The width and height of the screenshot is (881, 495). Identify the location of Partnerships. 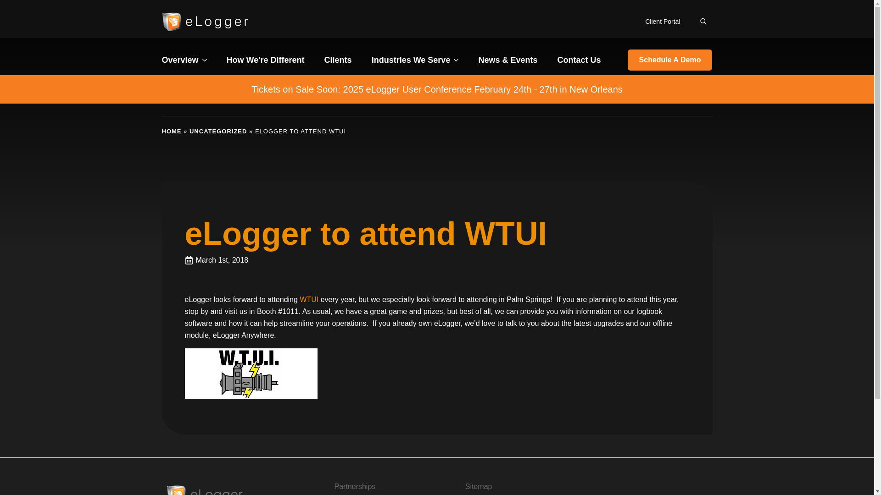
(354, 486).